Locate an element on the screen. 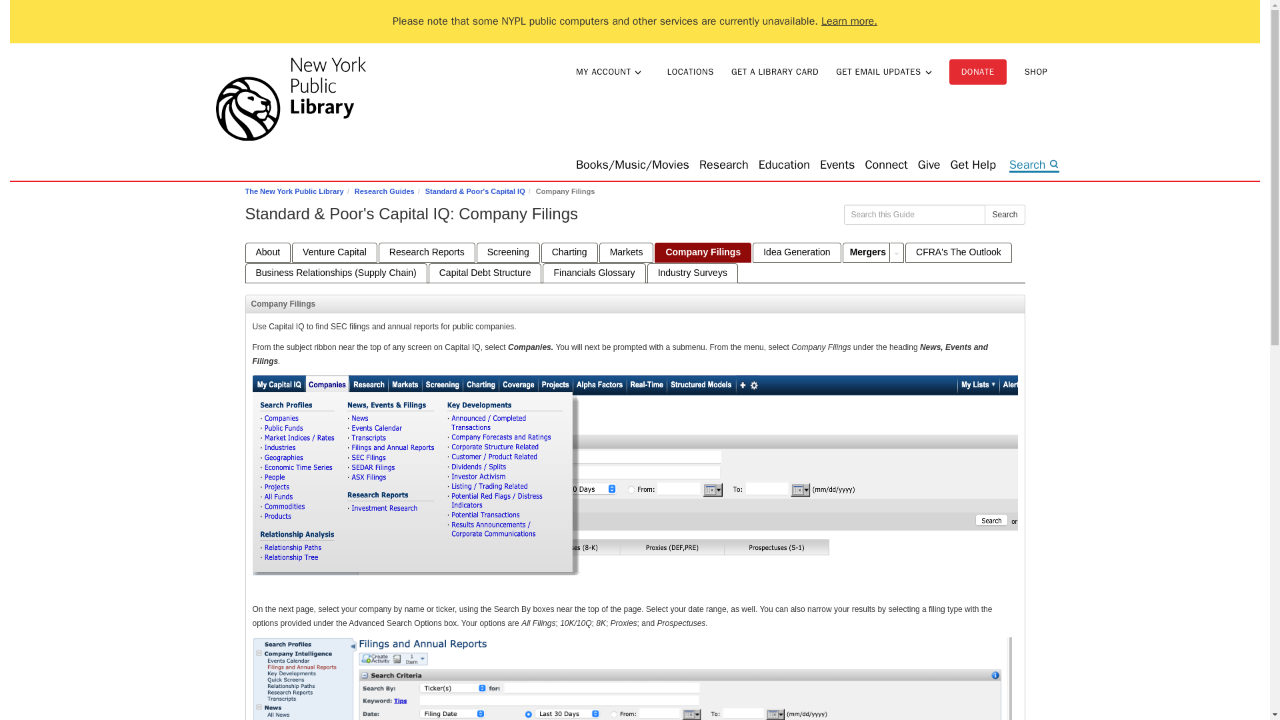  DONATE is located at coordinates (977, 72).